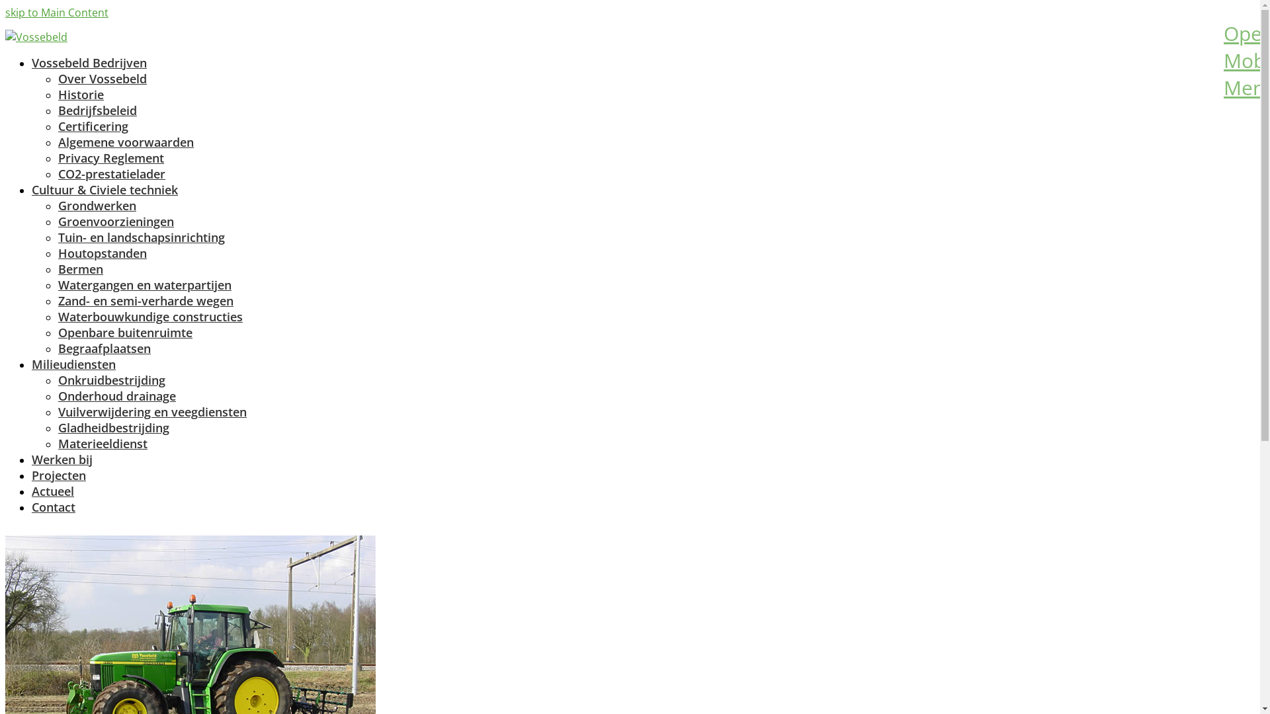 This screenshot has height=714, width=1270. I want to click on Onkruidbestrijding, so click(112, 380).